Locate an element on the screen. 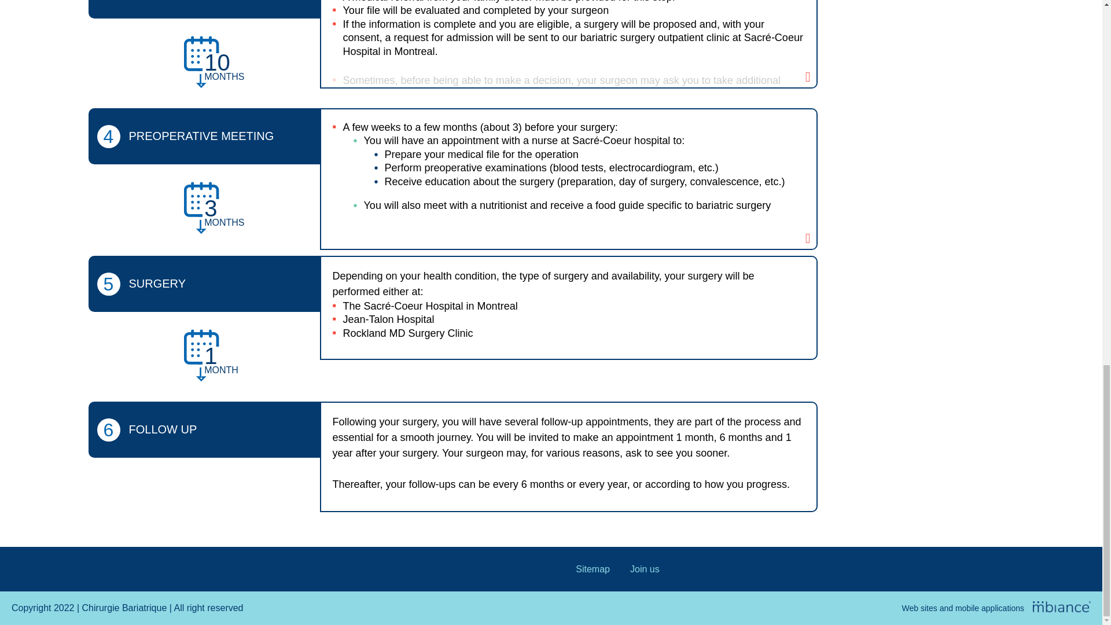 The height and width of the screenshot is (625, 1111). Join us is located at coordinates (645, 568).